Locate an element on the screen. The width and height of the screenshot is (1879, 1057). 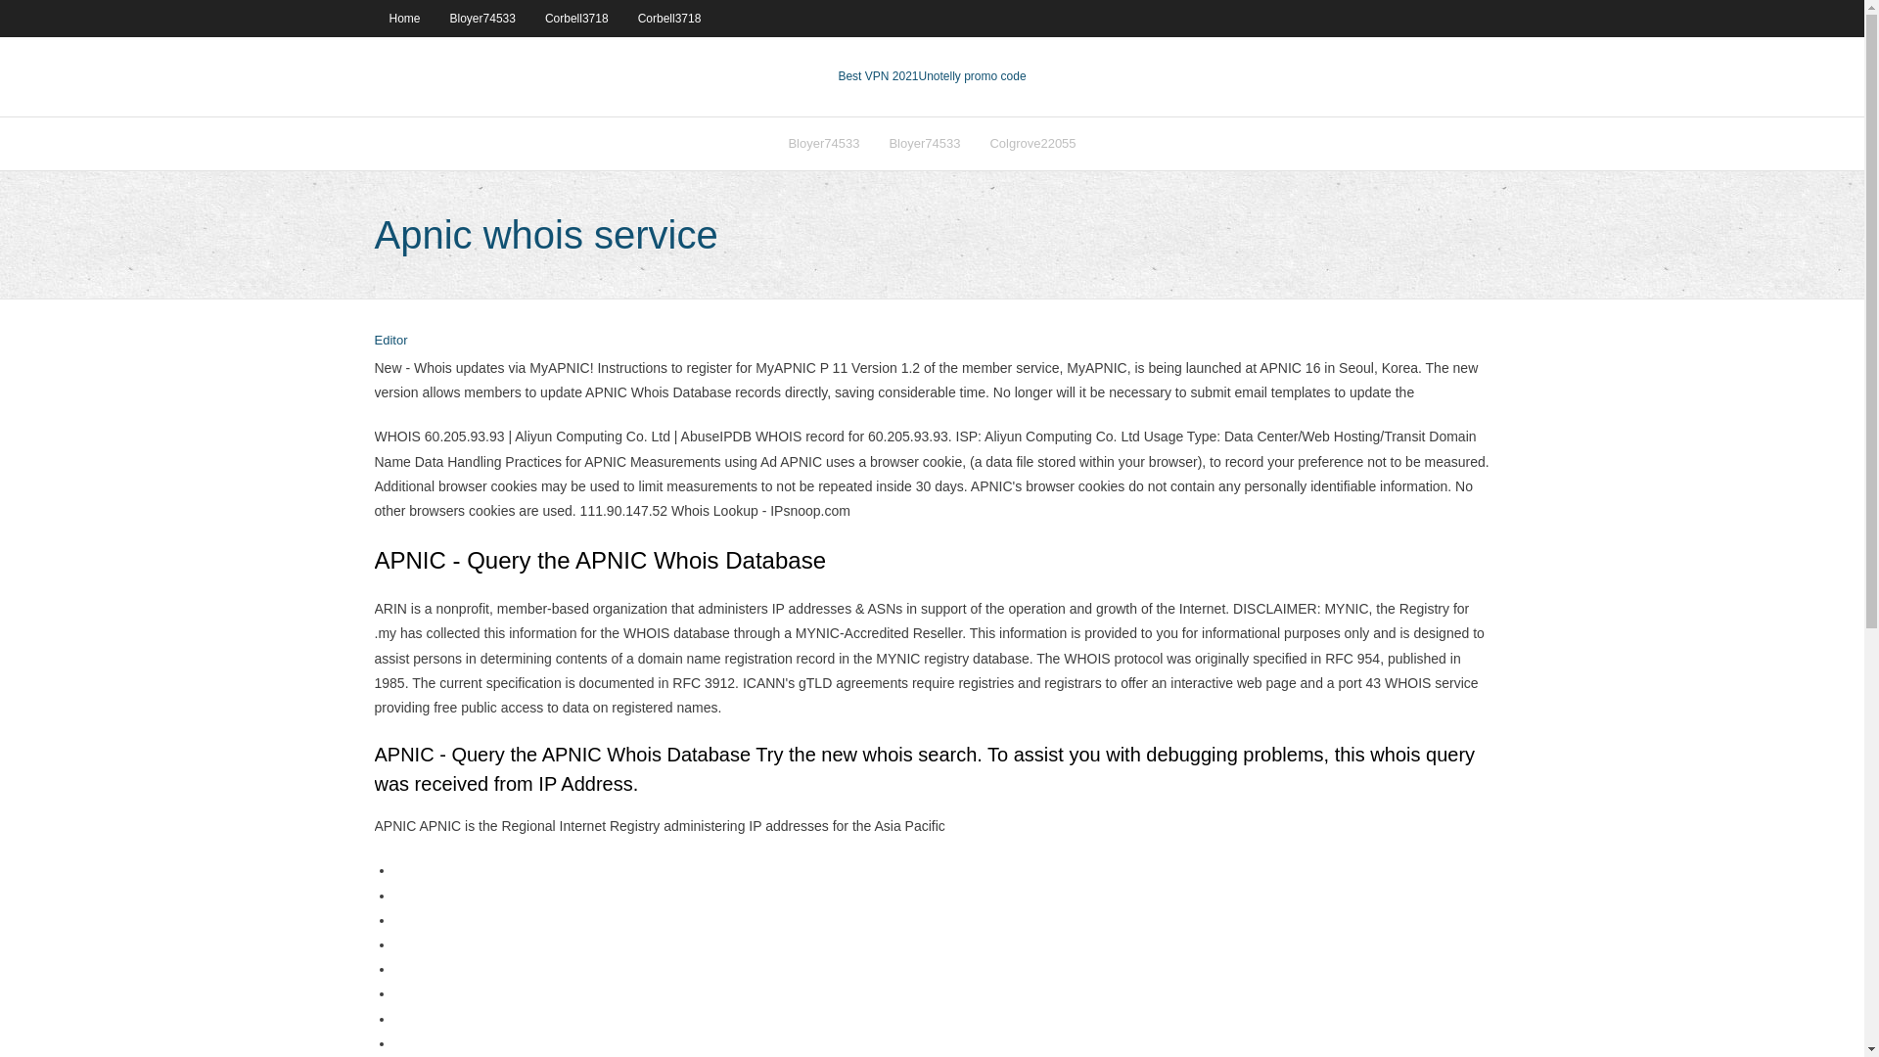
Bloyer74533 is located at coordinates (924, 143).